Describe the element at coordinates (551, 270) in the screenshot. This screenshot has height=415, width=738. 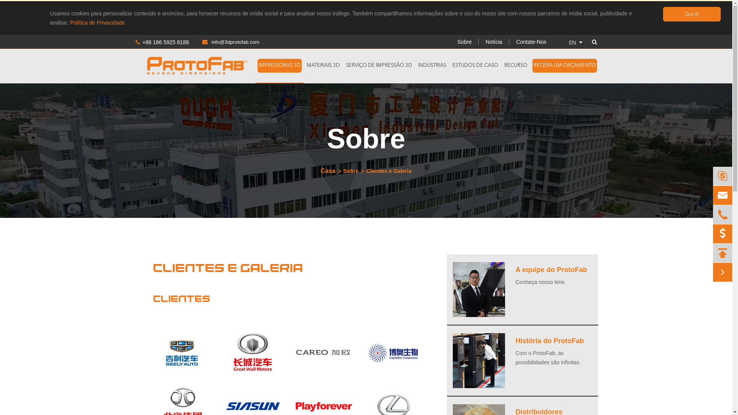
I see `A equipe do ProtoFab` at that location.